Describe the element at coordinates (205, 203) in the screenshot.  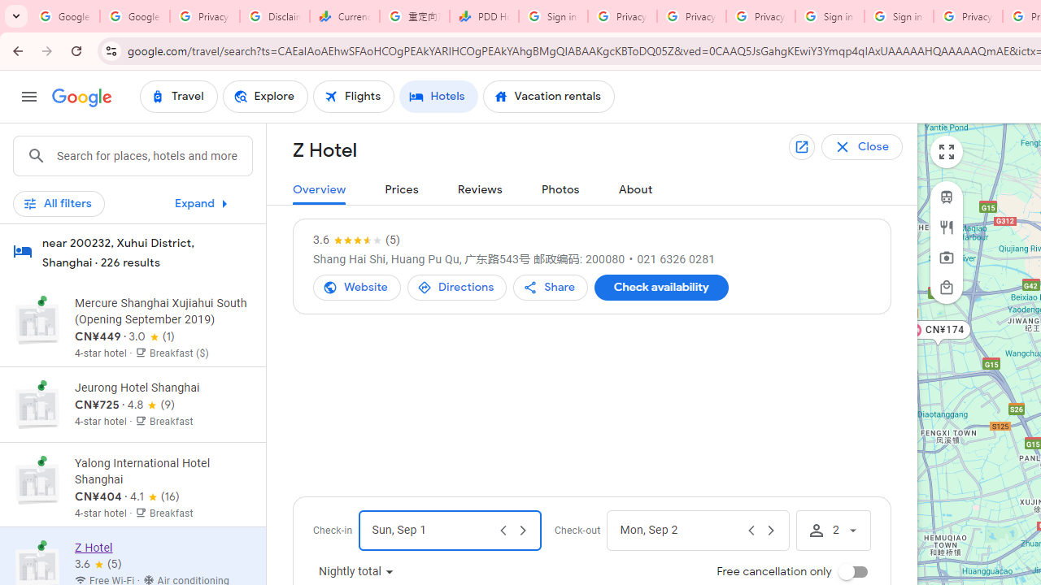
I see `Expand` at that location.